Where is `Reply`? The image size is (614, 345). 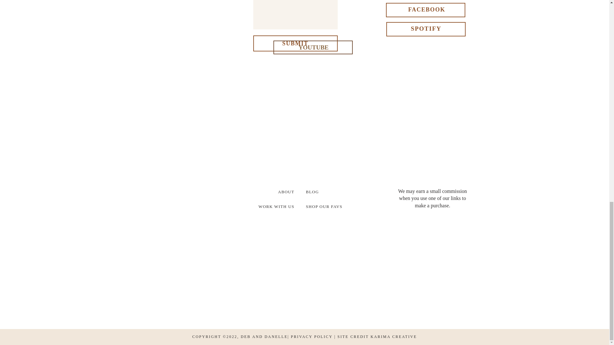
Reply is located at coordinates (307, 13).